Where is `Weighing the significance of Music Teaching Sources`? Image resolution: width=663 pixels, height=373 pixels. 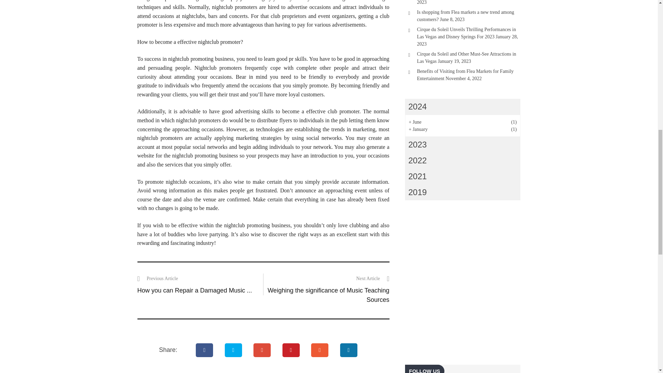
Weighing the significance of Music Teaching Sources is located at coordinates (329, 295).